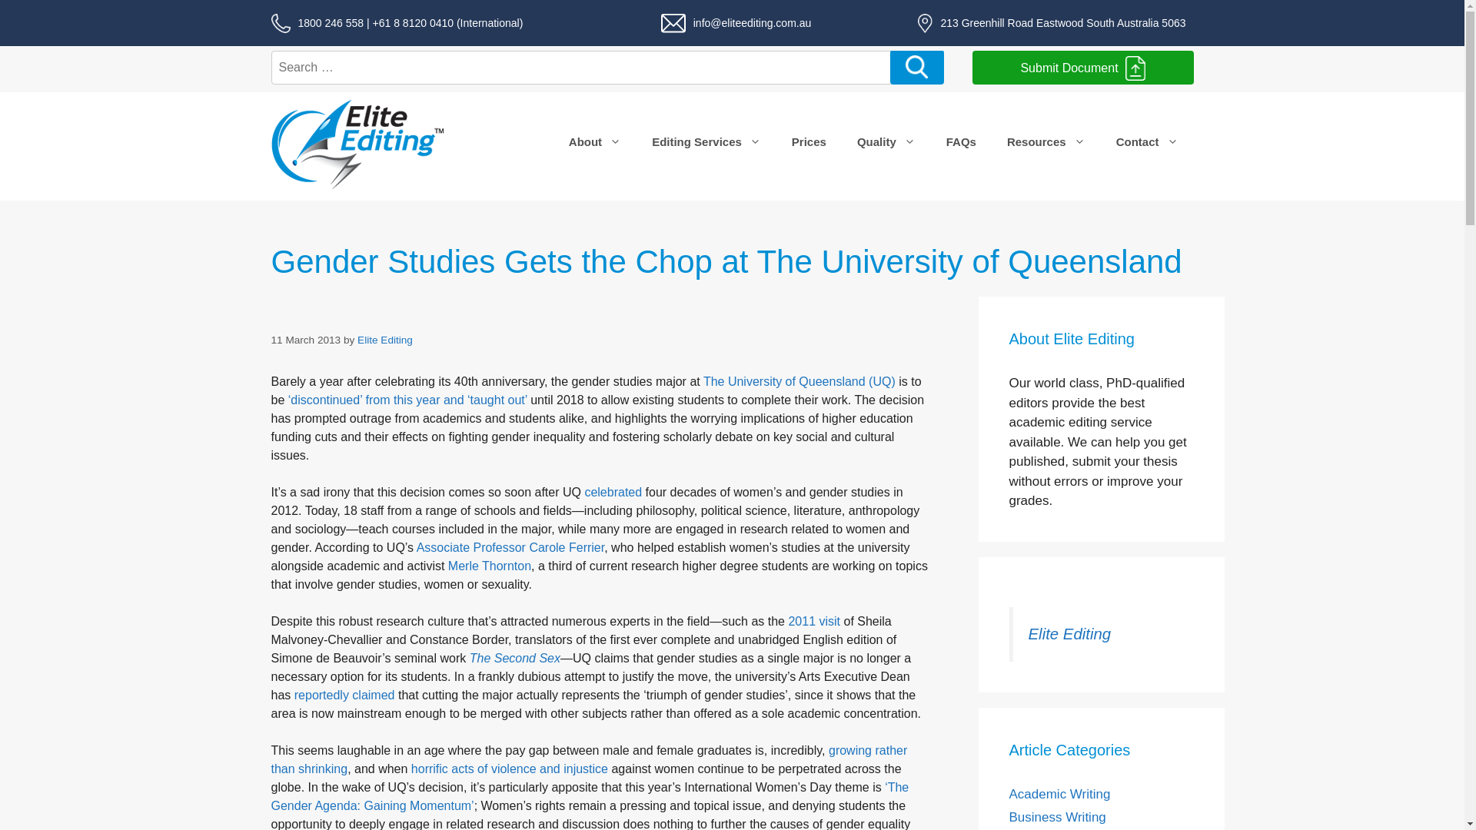  Describe the element at coordinates (510, 769) in the screenshot. I see `horrific acts of violence and injustice` at that location.